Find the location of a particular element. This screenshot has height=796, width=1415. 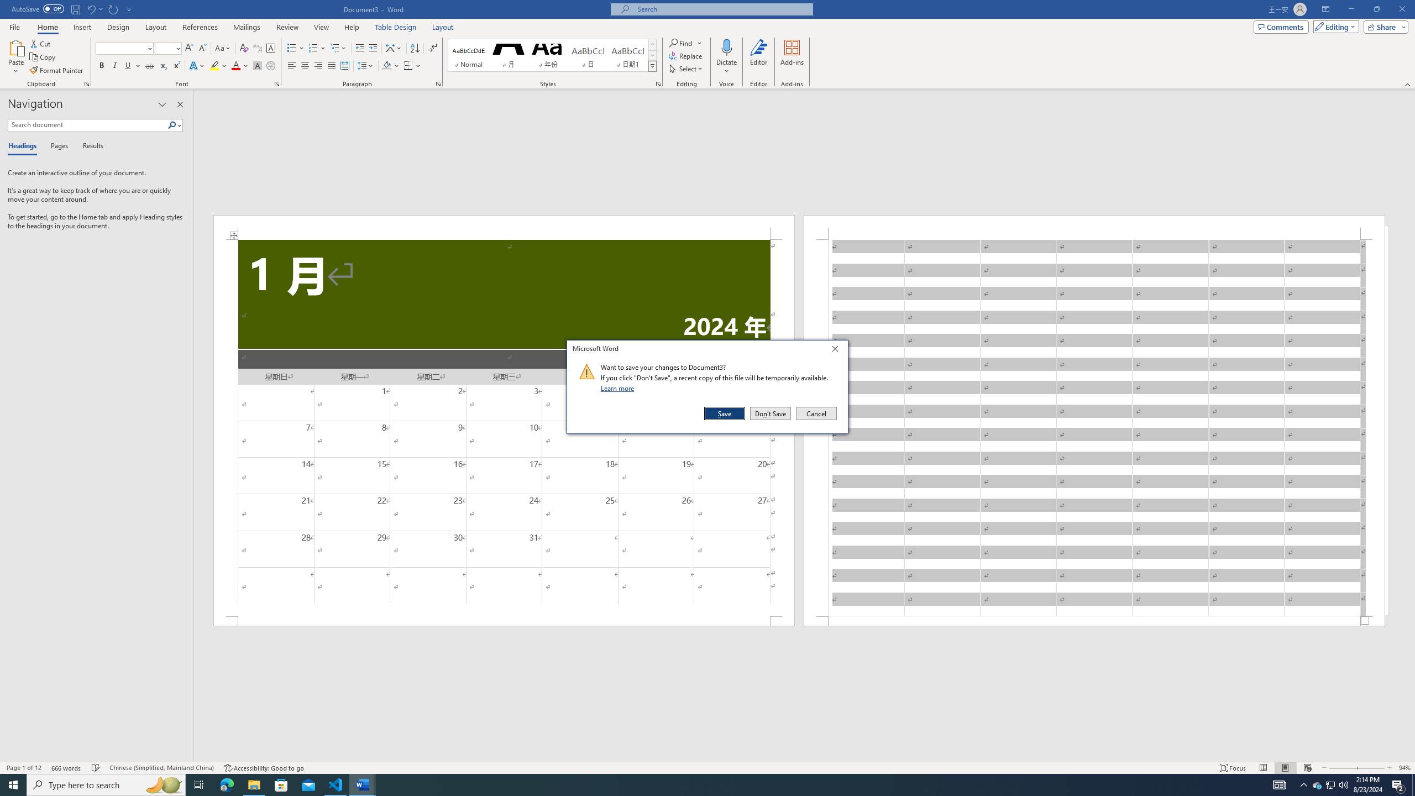

Spelling and Grammar Check Checking is located at coordinates (96, 768).